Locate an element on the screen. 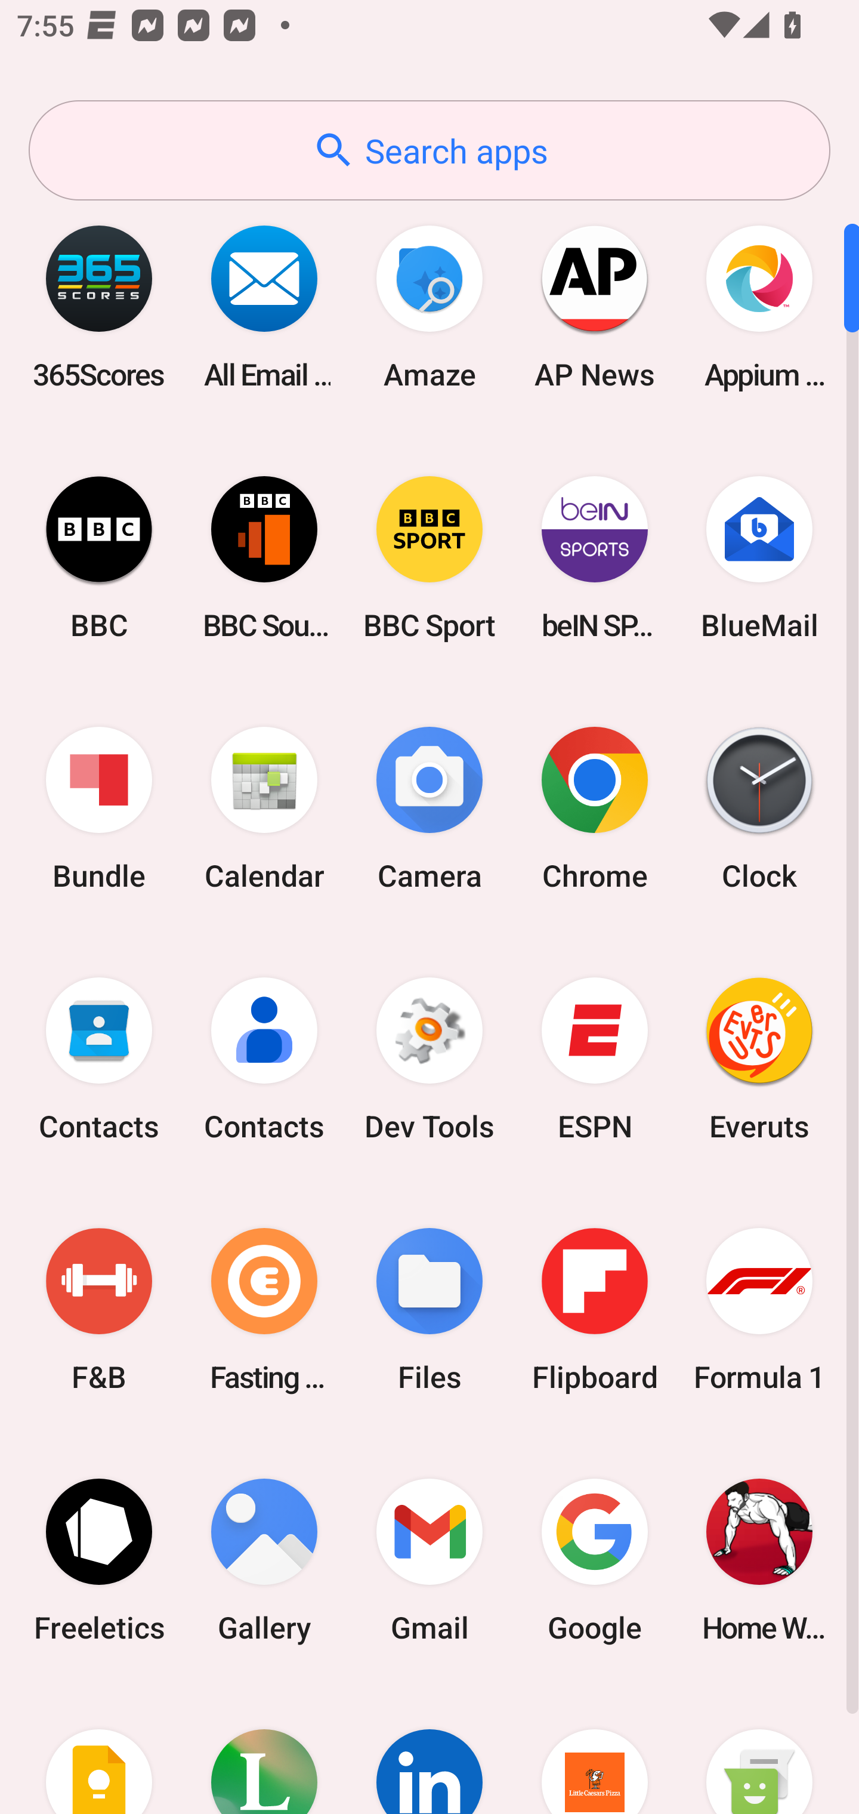  All Email Connect is located at coordinates (264, 307).